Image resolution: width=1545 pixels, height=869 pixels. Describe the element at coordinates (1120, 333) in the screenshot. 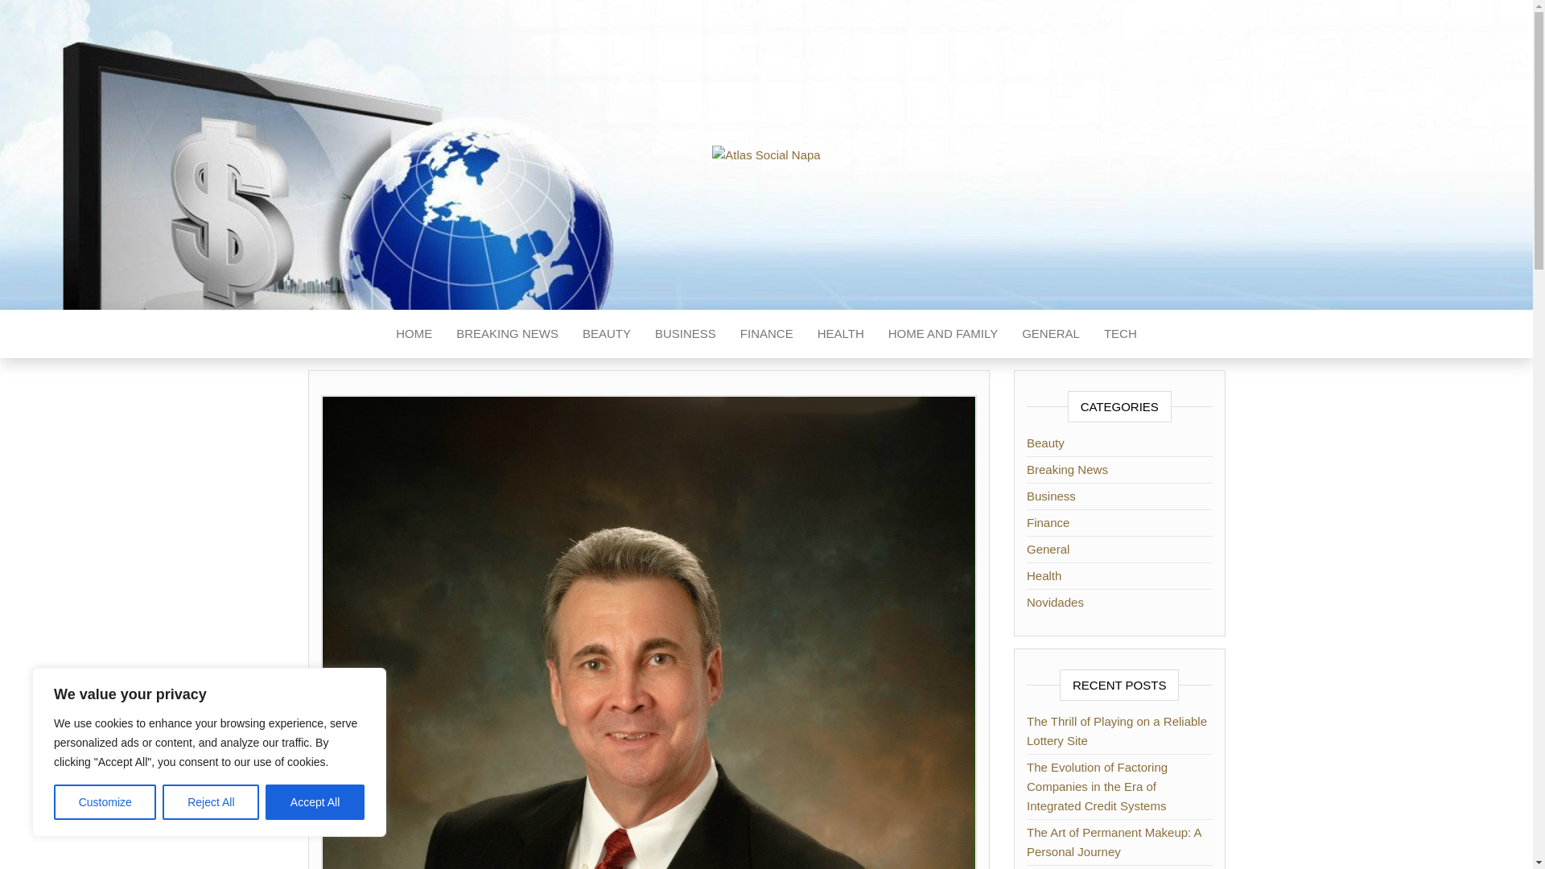

I see `TECH` at that location.